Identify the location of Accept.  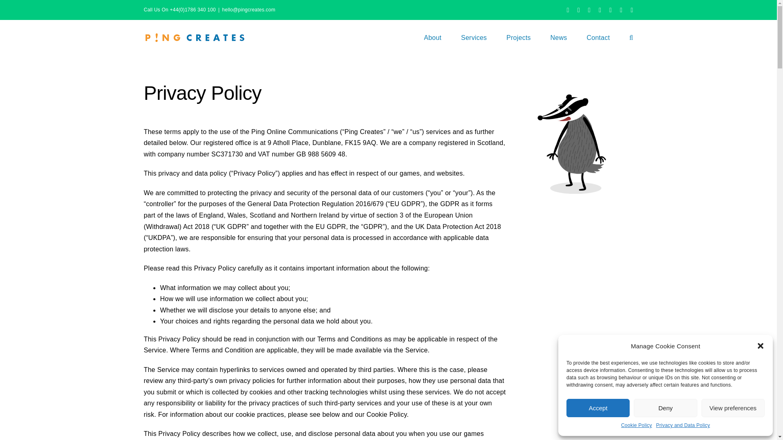
(598, 407).